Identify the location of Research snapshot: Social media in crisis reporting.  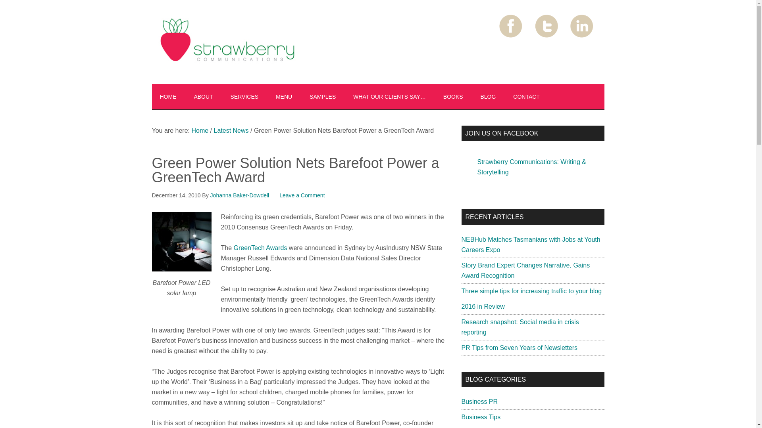
(520, 327).